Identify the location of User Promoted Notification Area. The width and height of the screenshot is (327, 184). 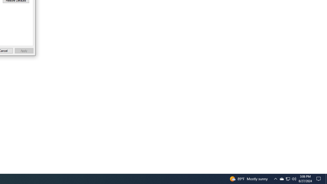
(288, 179).